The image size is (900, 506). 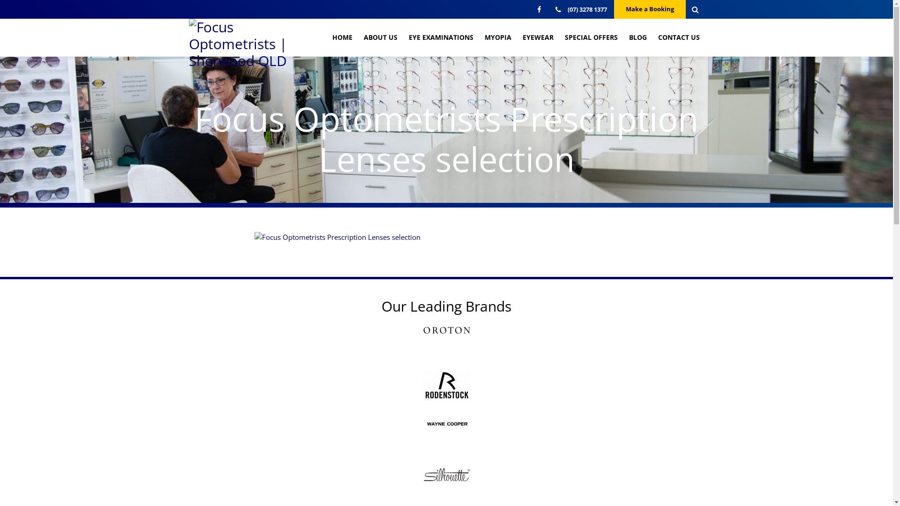 I want to click on ABOUT US, so click(x=381, y=37).